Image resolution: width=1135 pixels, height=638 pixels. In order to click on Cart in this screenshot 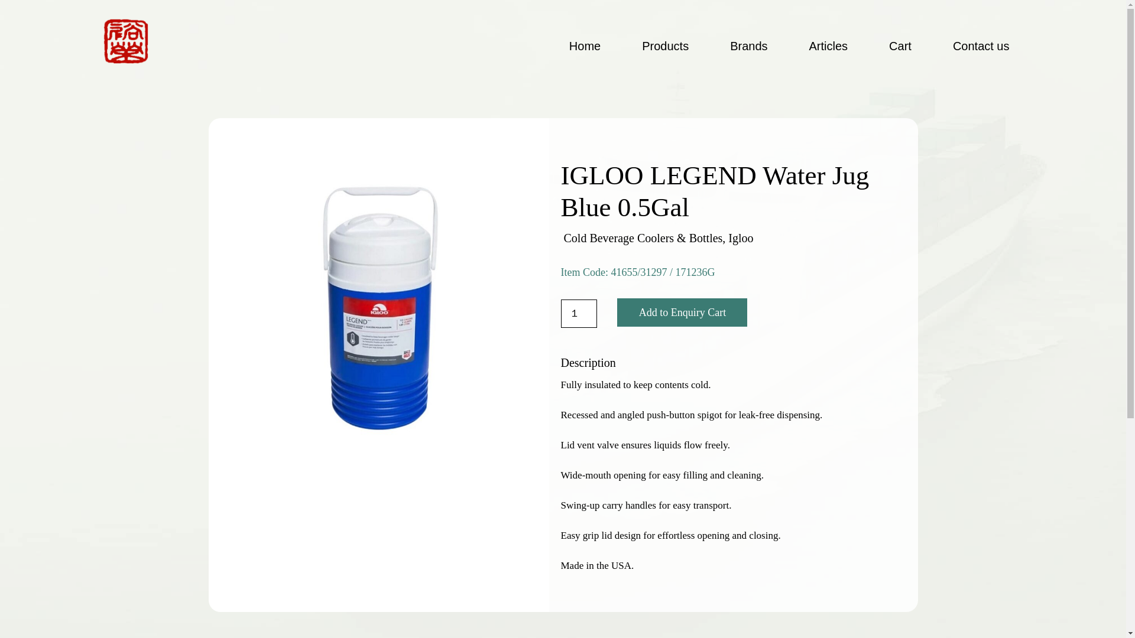, I will do `click(900, 45)`.